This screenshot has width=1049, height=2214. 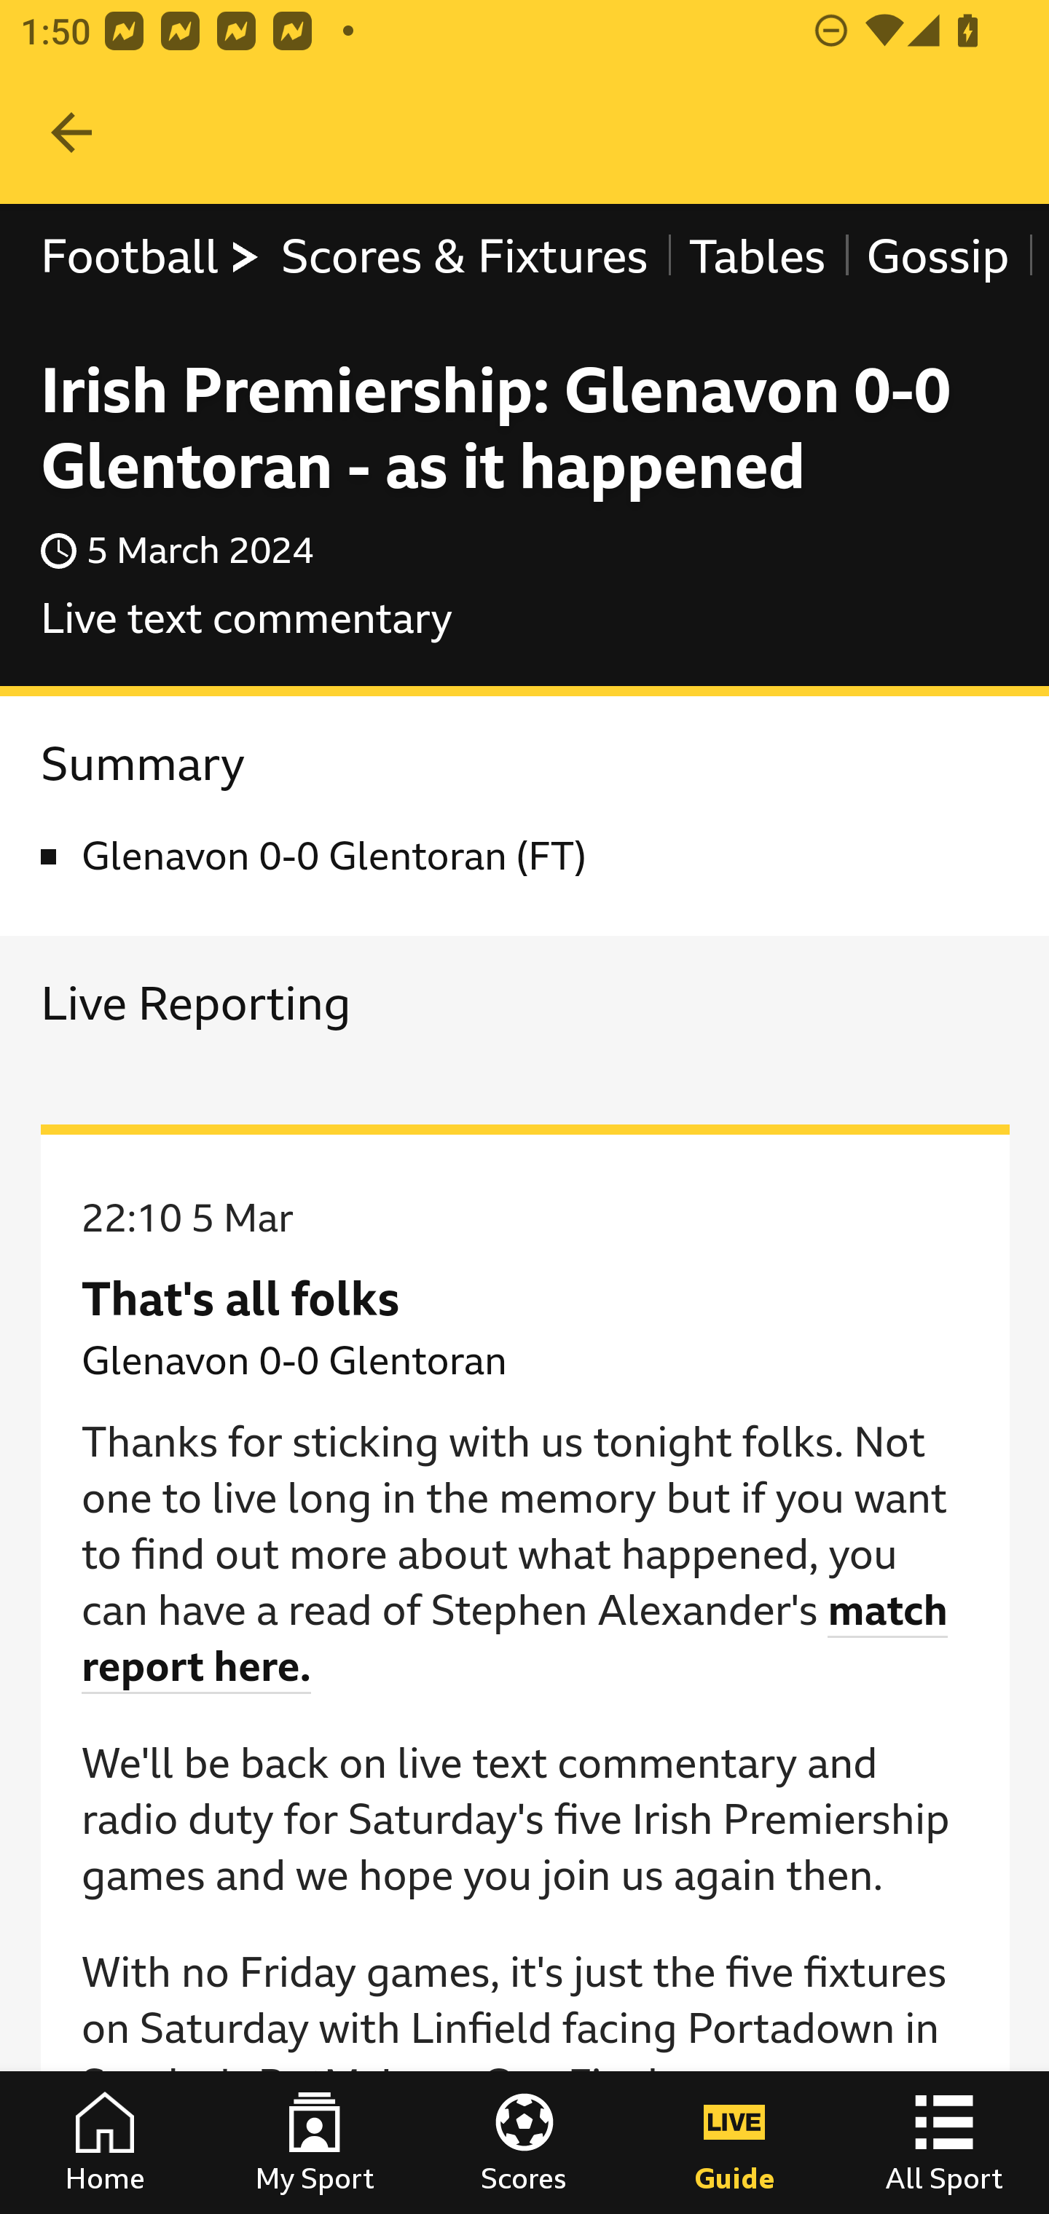 What do you see at coordinates (758, 256) in the screenshot?
I see `Tables` at bounding box center [758, 256].